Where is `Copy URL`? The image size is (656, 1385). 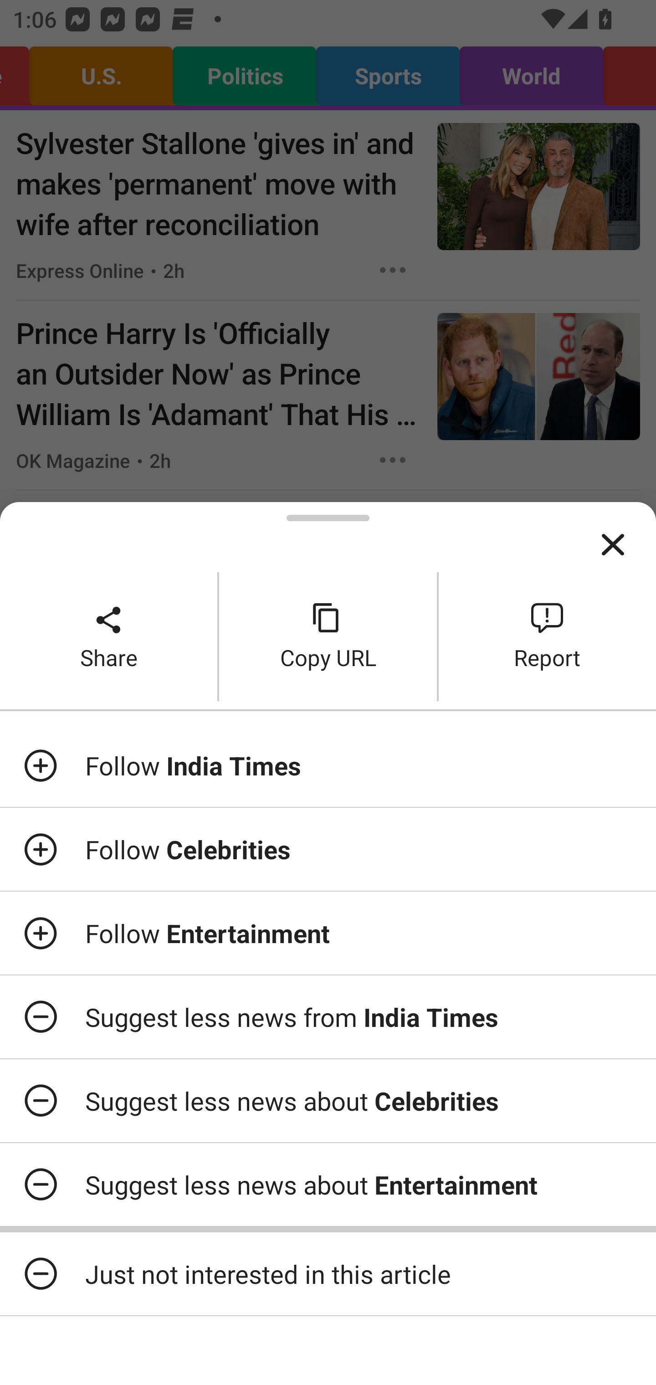 Copy URL is located at coordinates (328, 636).